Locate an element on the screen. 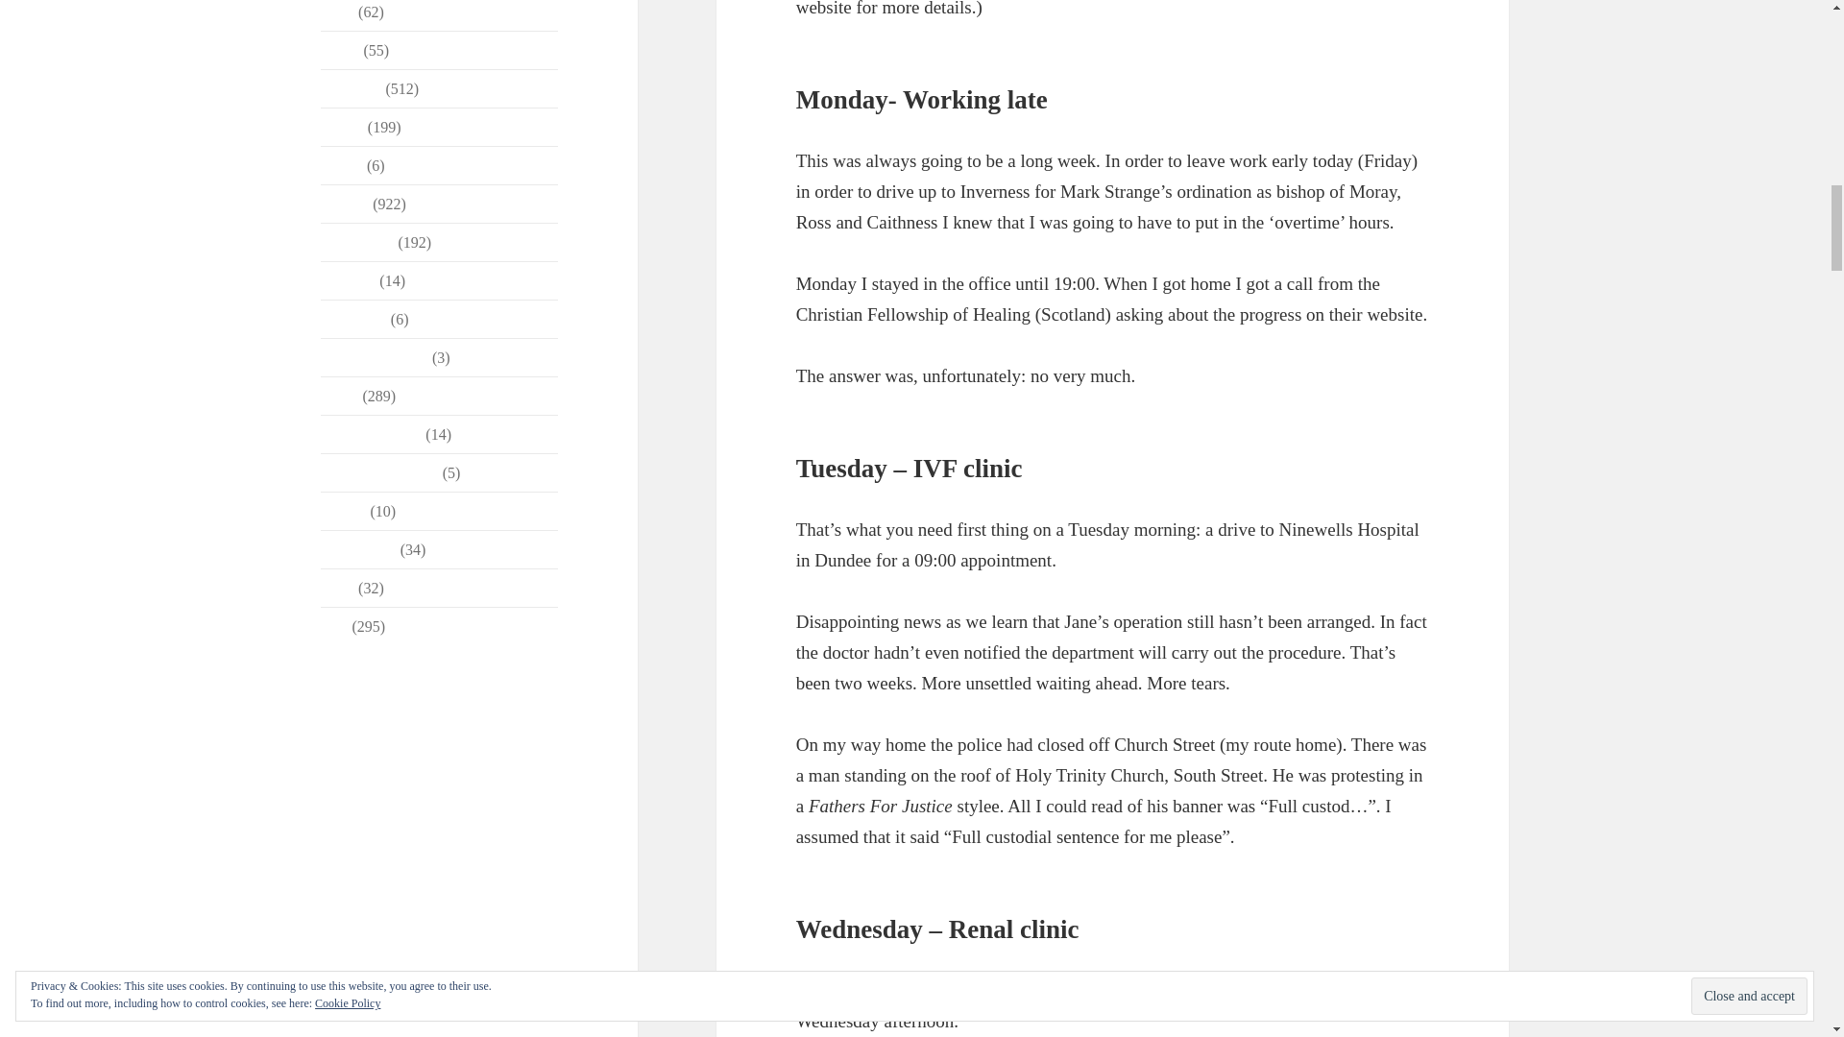 Image resolution: width=1844 pixels, height=1037 pixels. Mahjong is located at coordinates (348, 280).